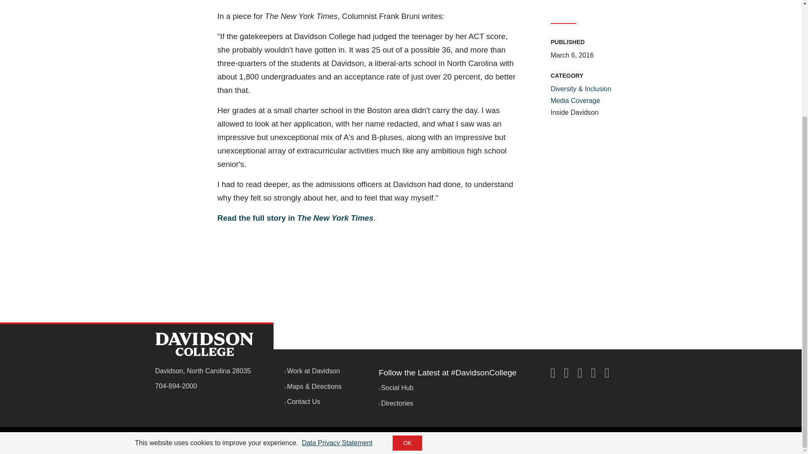 This screenshot has height=454, width=808. What do you see at coordinates (396, 388) in the screenshot?
I see `Social Hub` at bounding box center [396, 388].